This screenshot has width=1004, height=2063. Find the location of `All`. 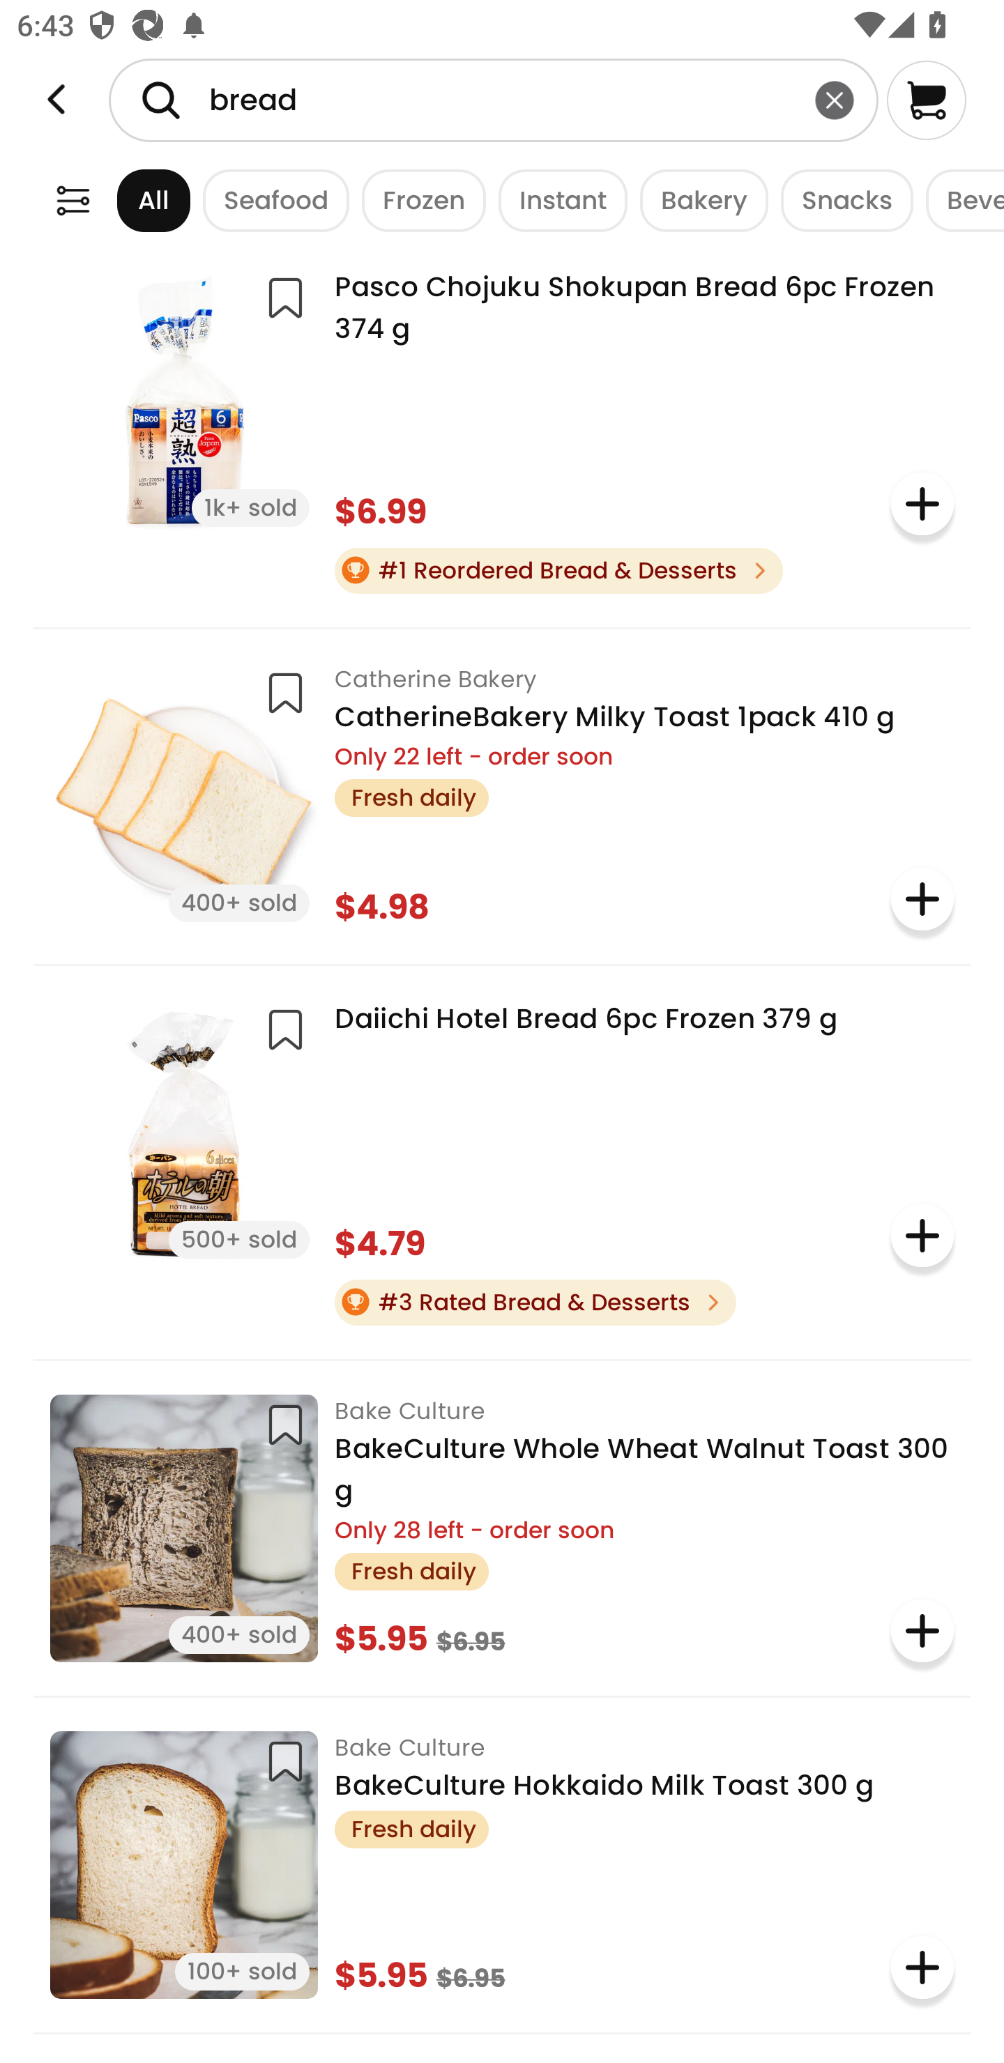

All is located at coordinates (132, 199).